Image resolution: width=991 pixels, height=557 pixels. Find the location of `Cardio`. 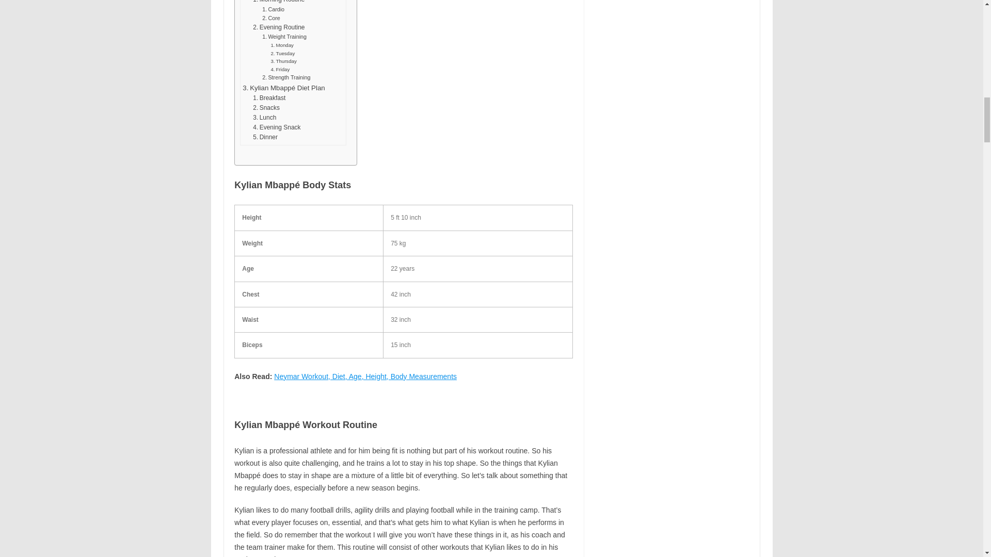

Cardio is located at coordinates (274, 9).